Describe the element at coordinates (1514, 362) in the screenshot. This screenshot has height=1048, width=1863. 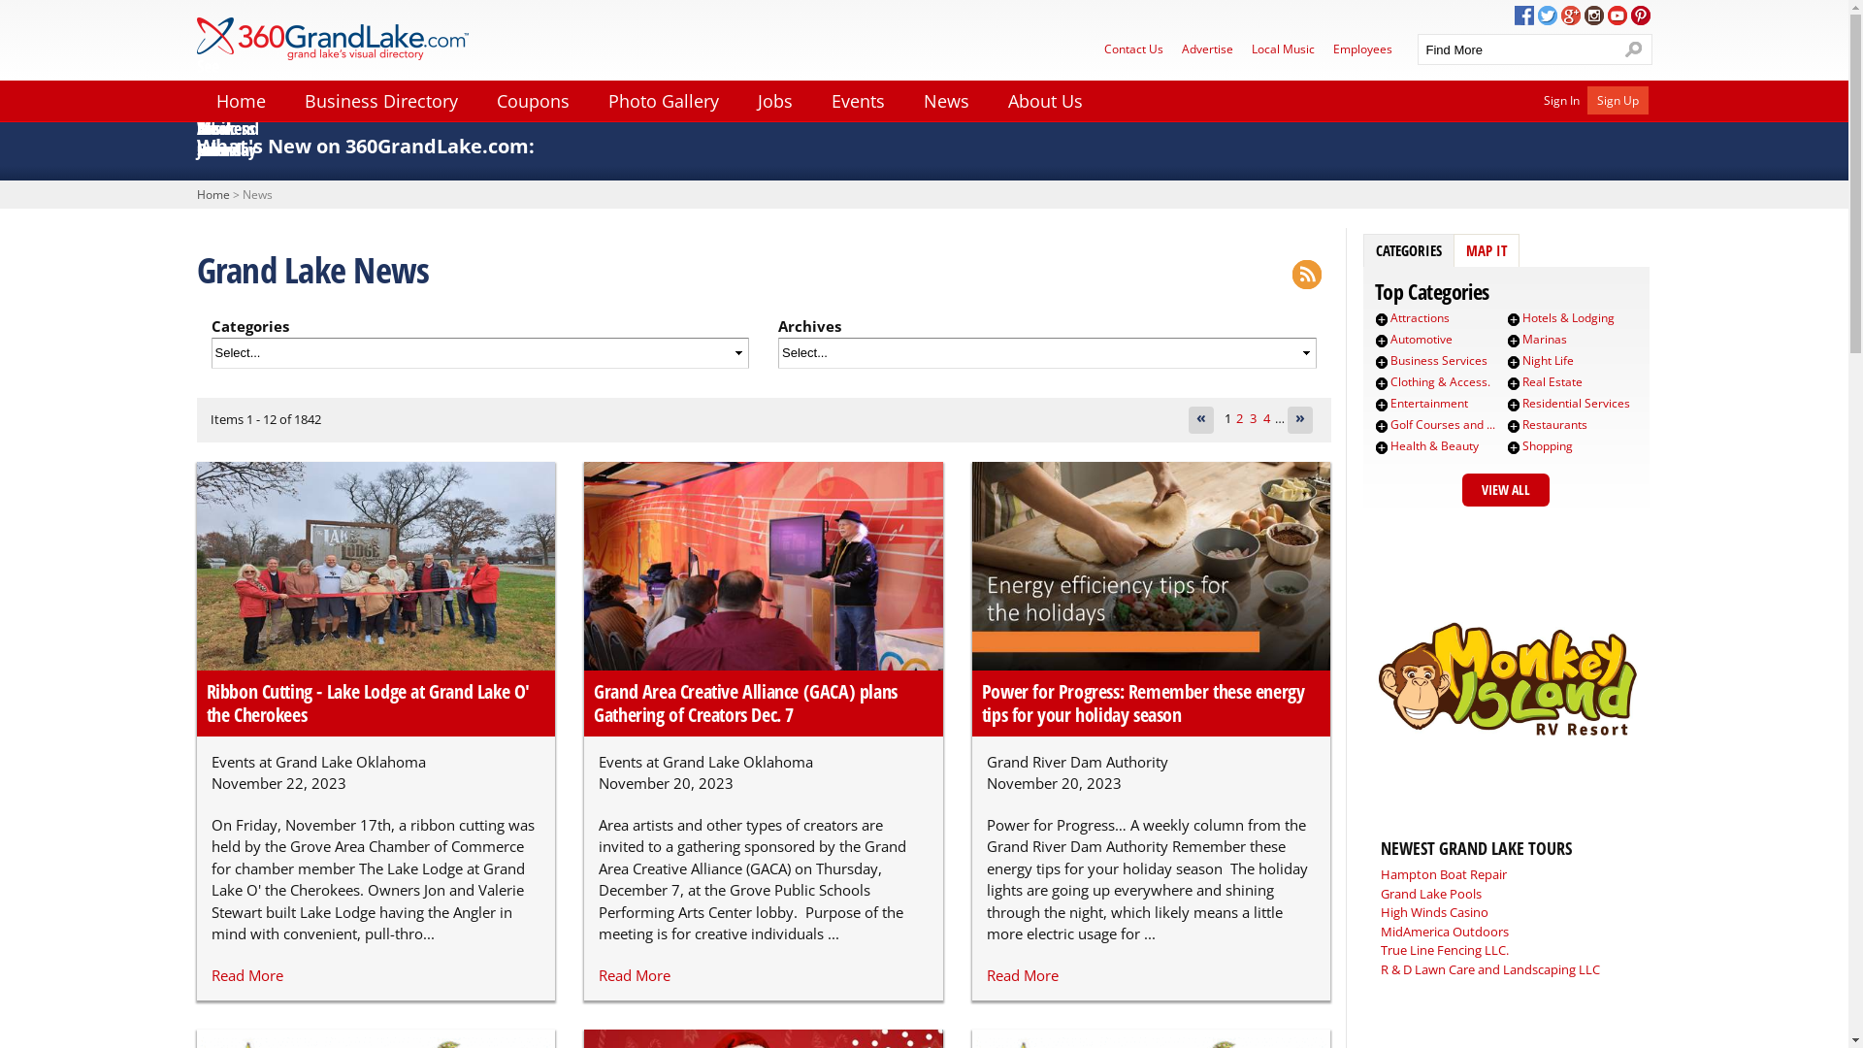
I see `+` at that location.